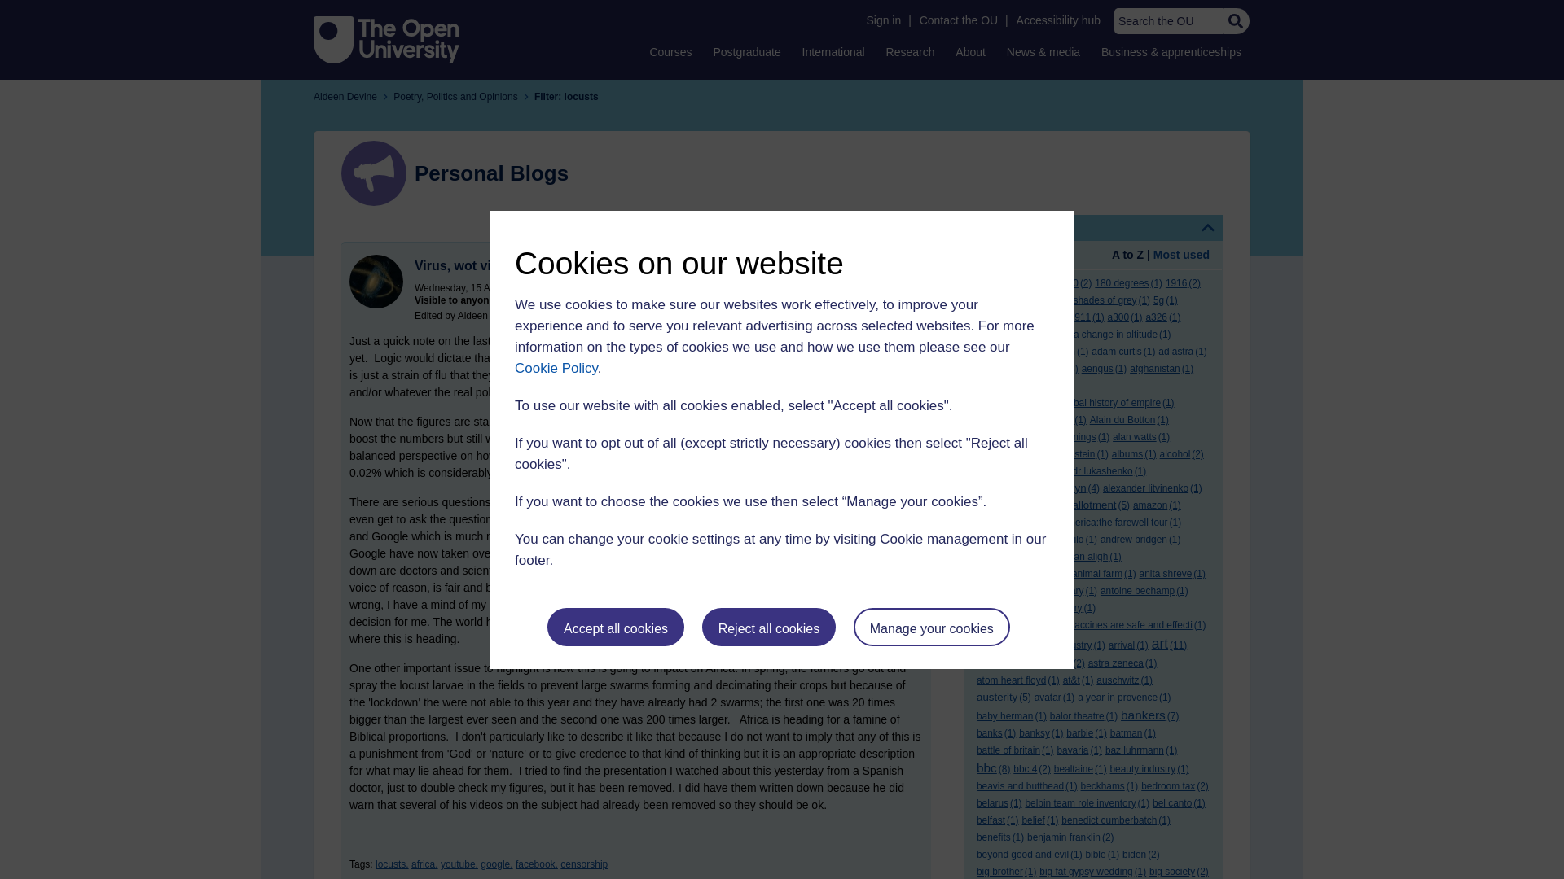  I want to click on Sign in, so click(883, 20).